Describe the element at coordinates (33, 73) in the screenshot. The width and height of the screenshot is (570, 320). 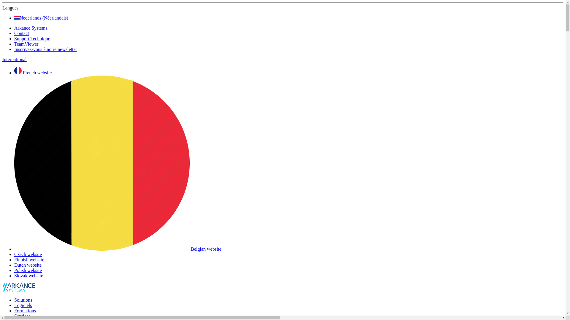
I see `French website` at that location.